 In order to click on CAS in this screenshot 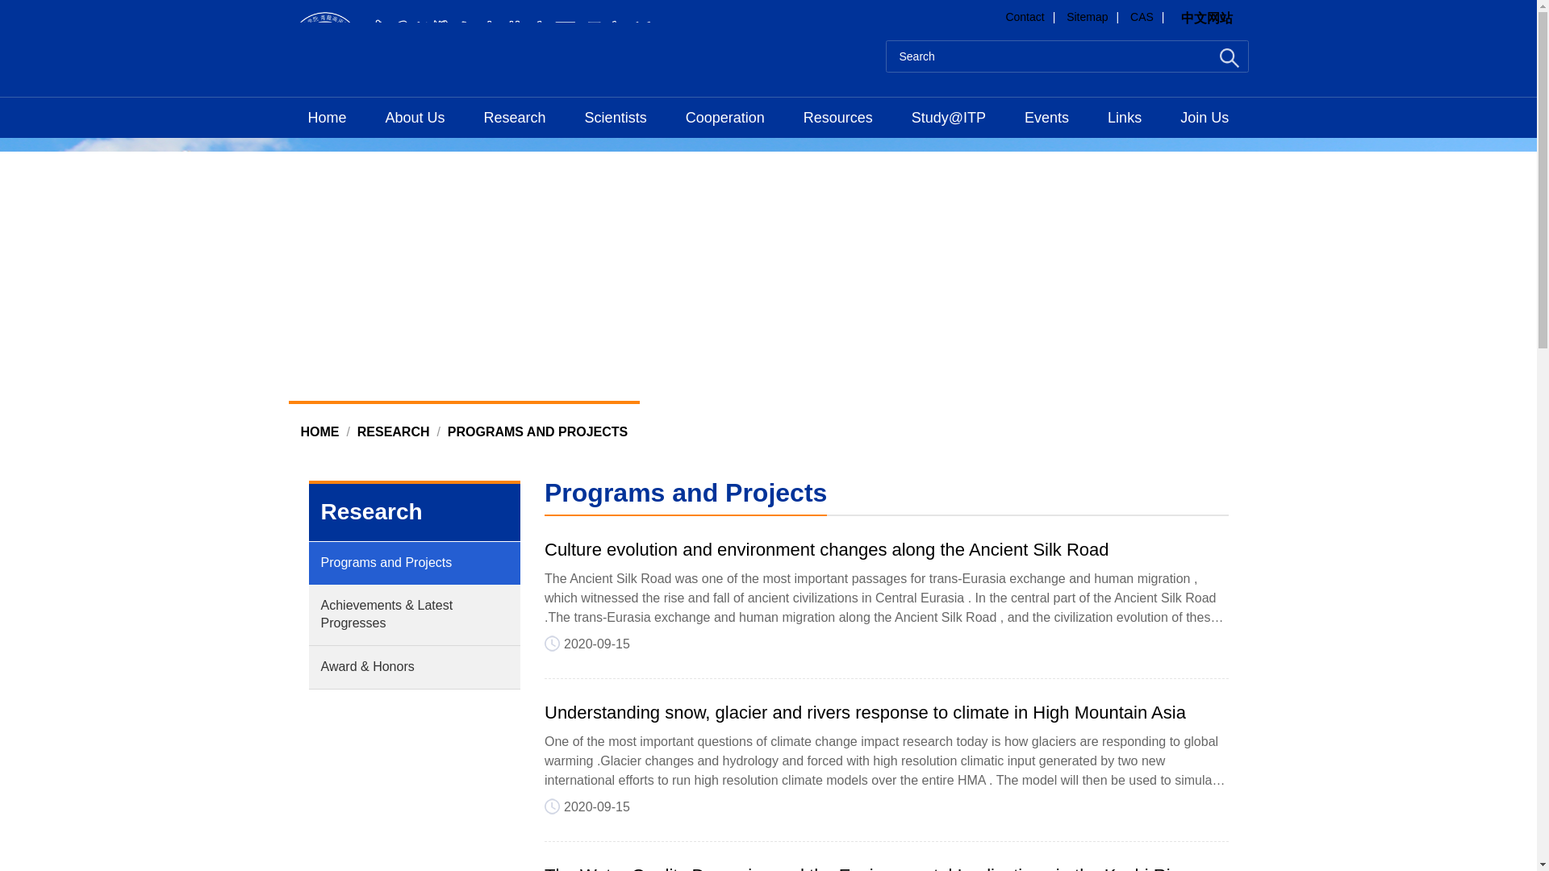, I will do `click(1142, 16)`.